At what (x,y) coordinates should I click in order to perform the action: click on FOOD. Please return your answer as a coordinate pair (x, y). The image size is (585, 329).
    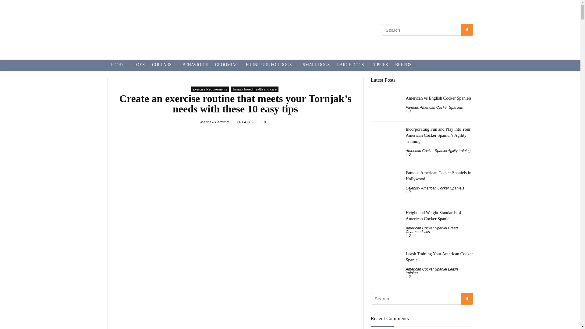
    Looking at the image, I should click on (118, 65).